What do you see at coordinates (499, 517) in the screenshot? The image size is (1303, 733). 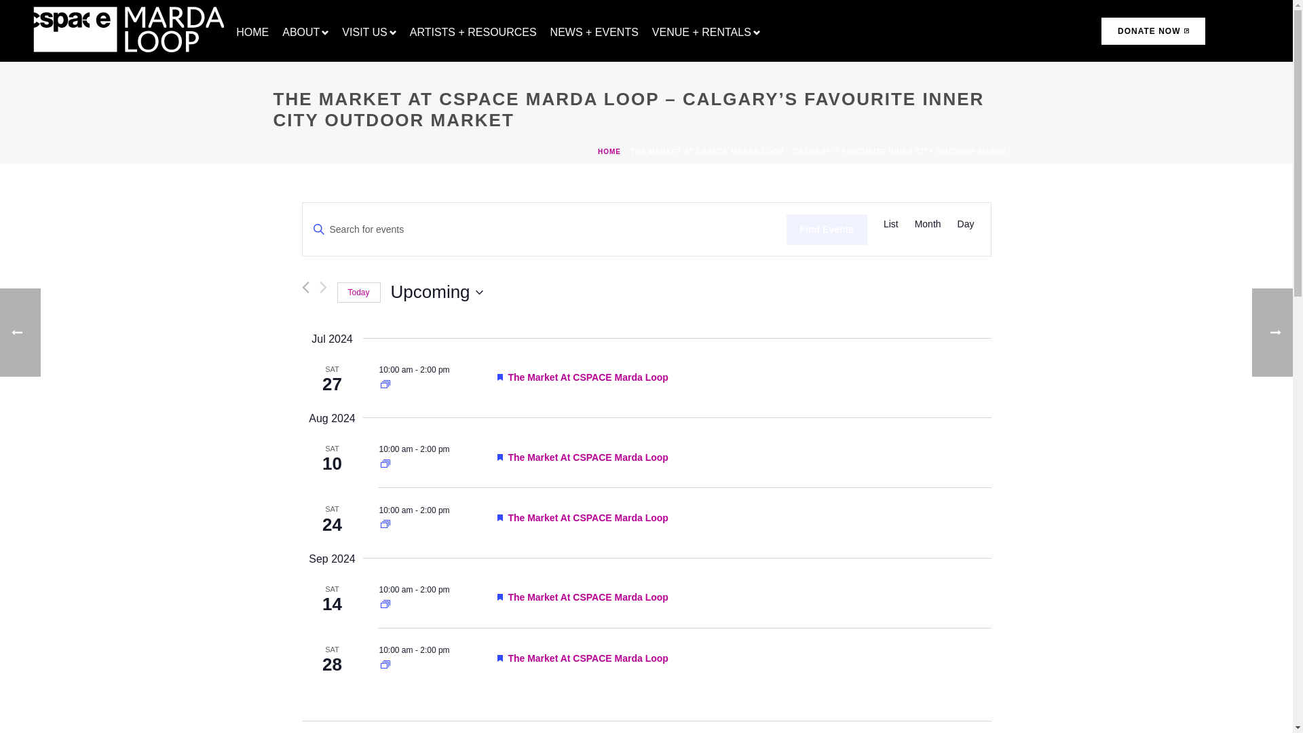 I see `Featured` at bounding box center [499, 517].